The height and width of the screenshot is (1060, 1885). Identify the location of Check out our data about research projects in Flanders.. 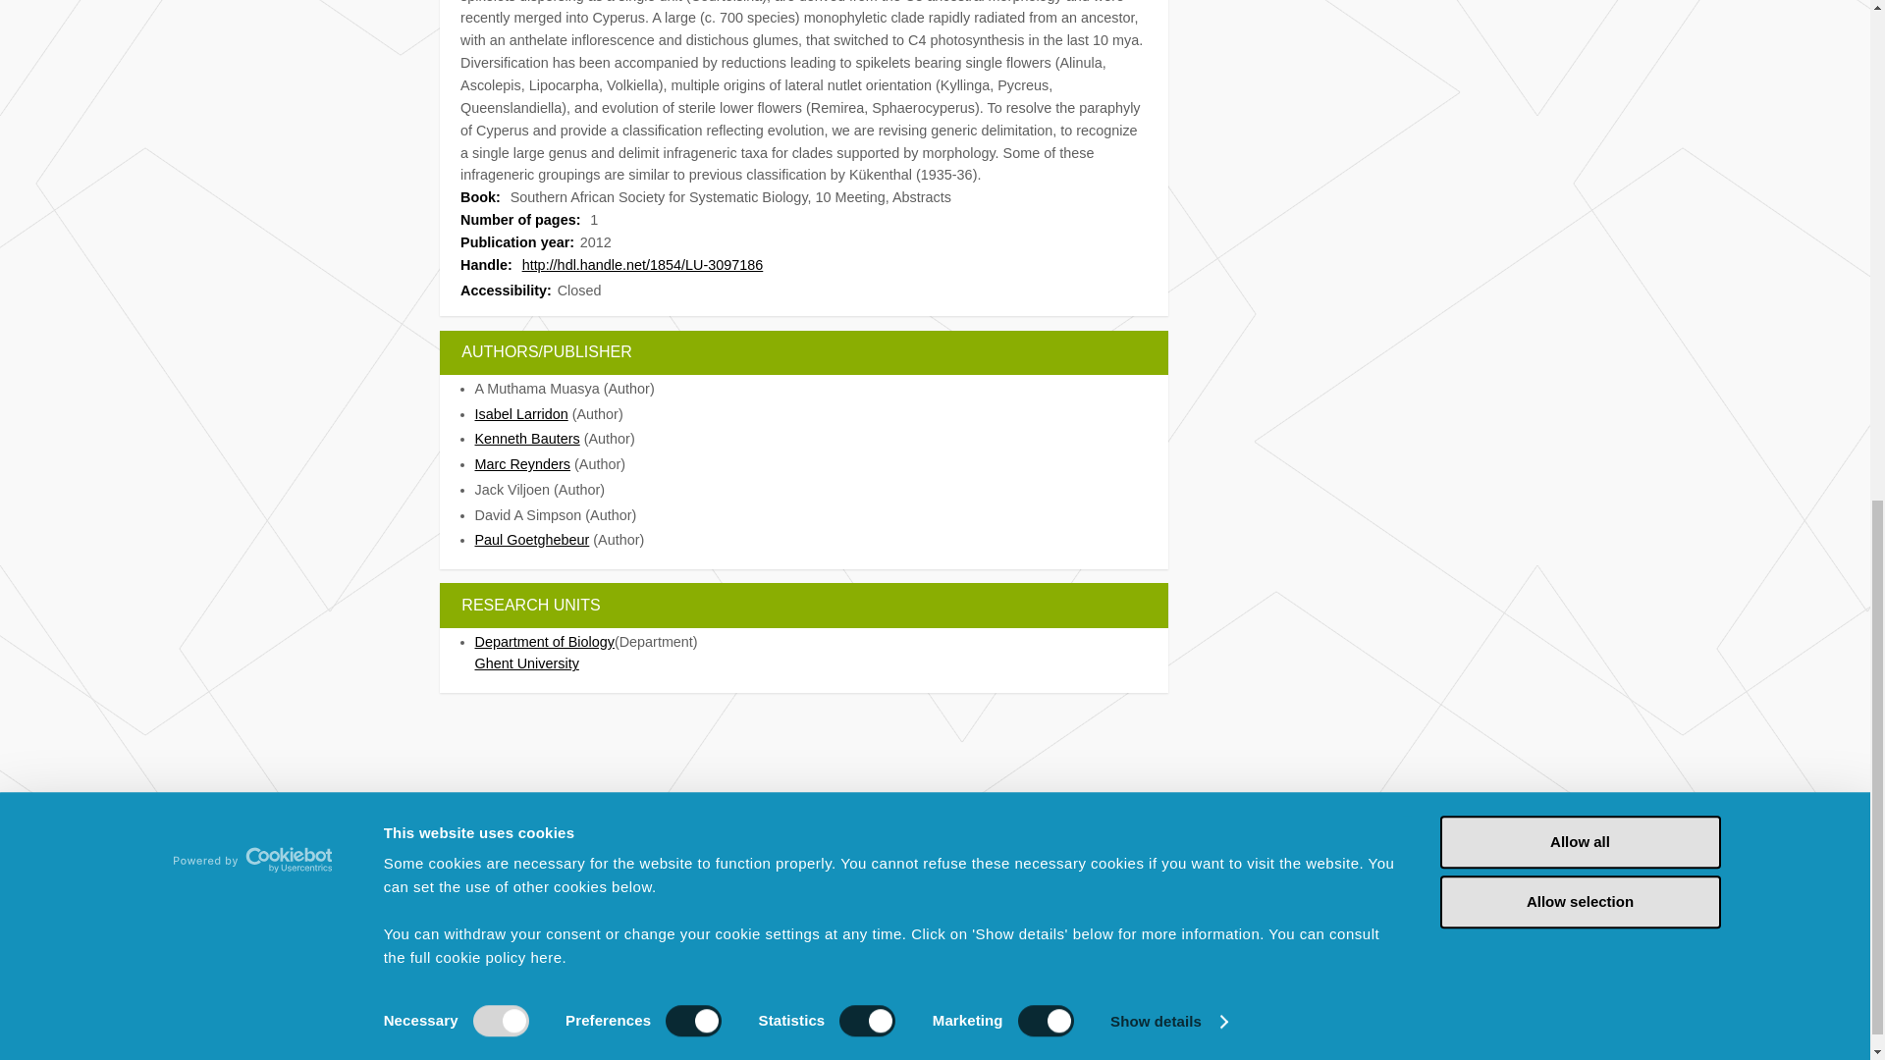
(587, 962).